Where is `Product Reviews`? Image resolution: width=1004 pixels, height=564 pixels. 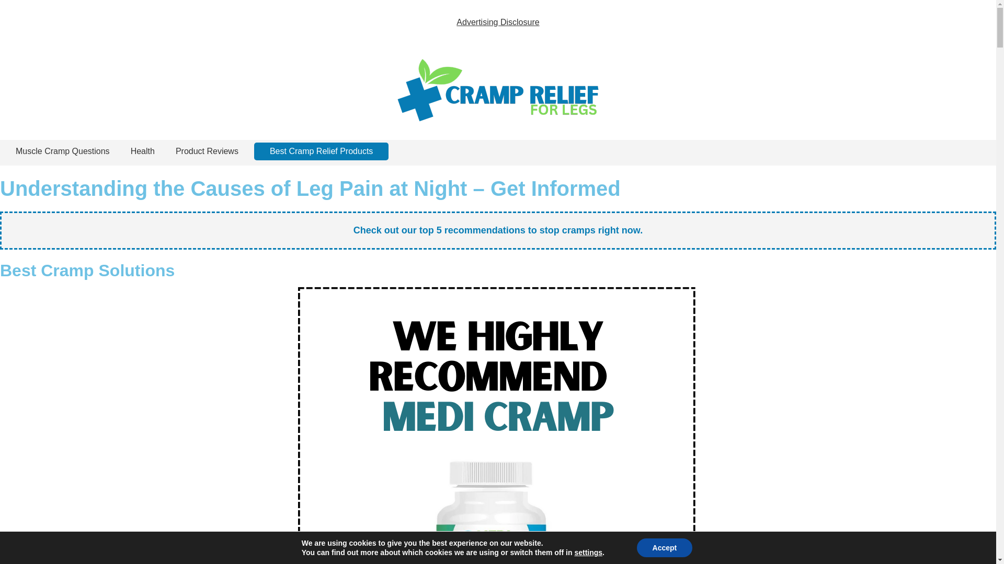
Product Reviews is located at coordinates (207, 151).